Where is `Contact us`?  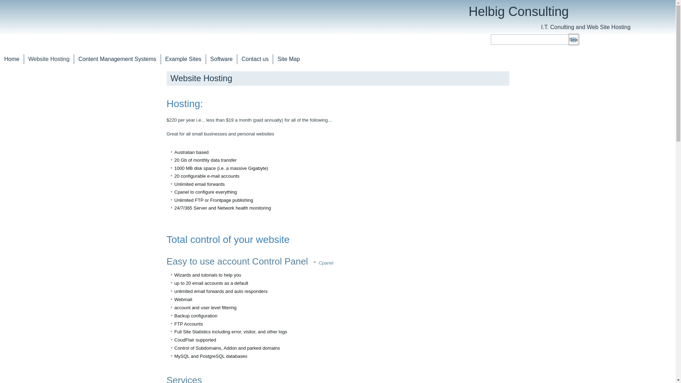 Contact us is located at coordinates (255, 59).